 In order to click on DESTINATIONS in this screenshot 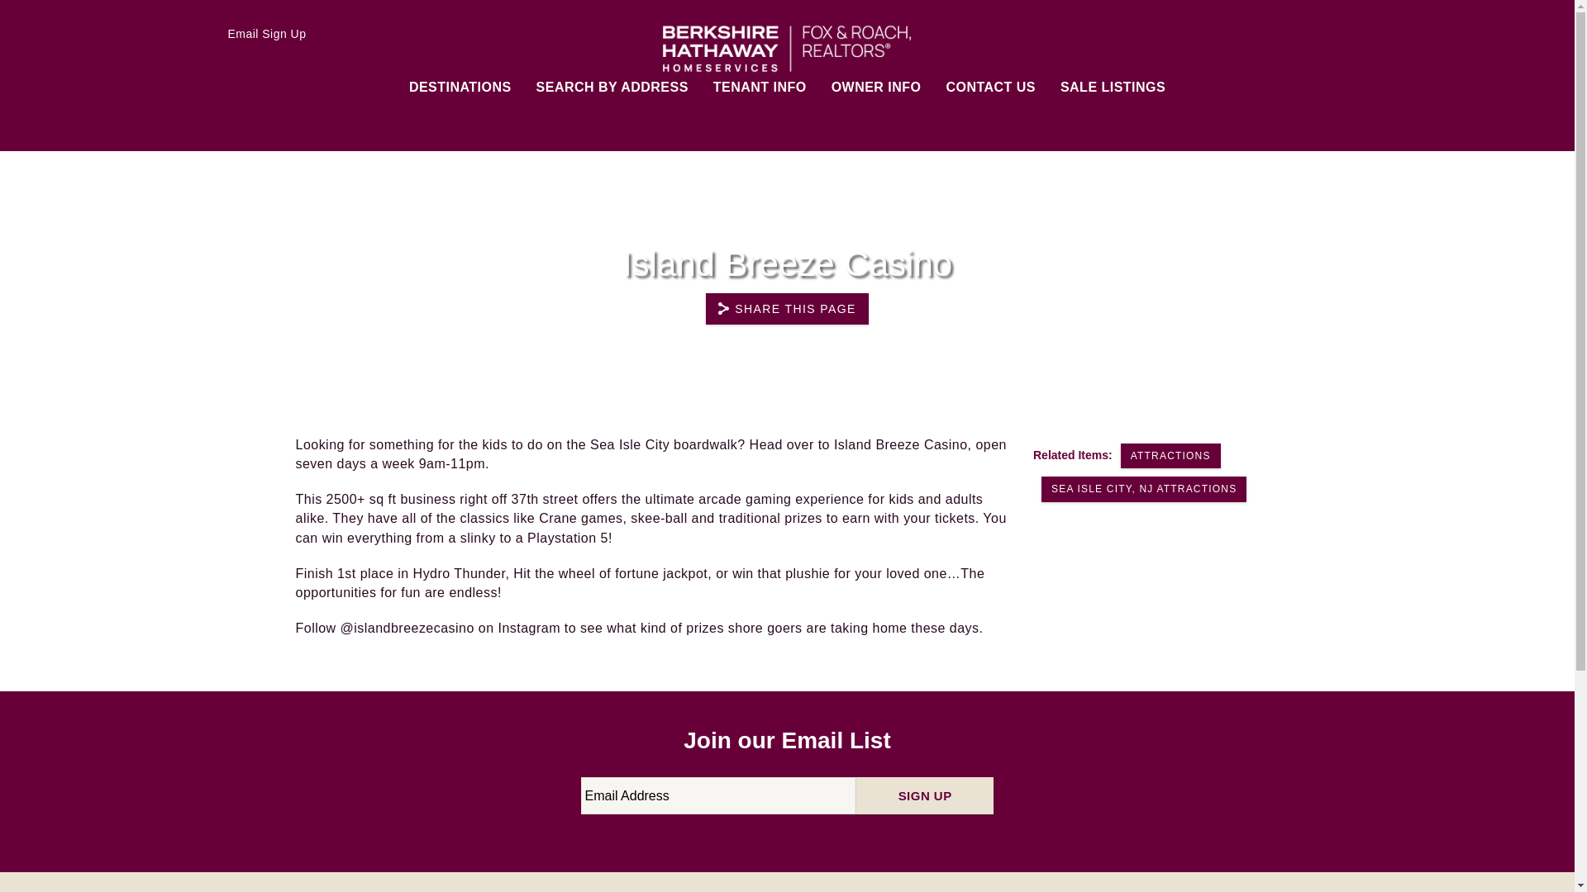, I will do `click(460, 89)`.